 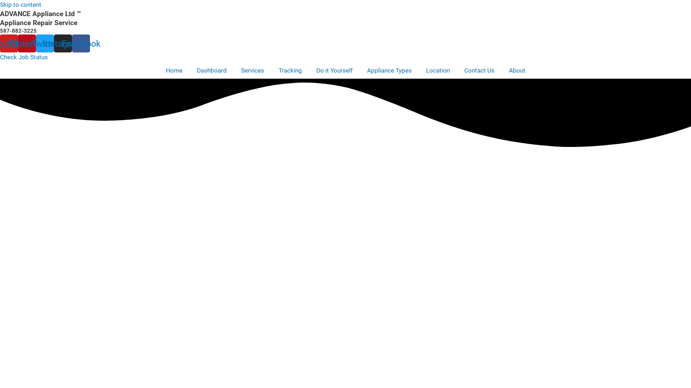 I want to click on About, so click(x=517, y=70).